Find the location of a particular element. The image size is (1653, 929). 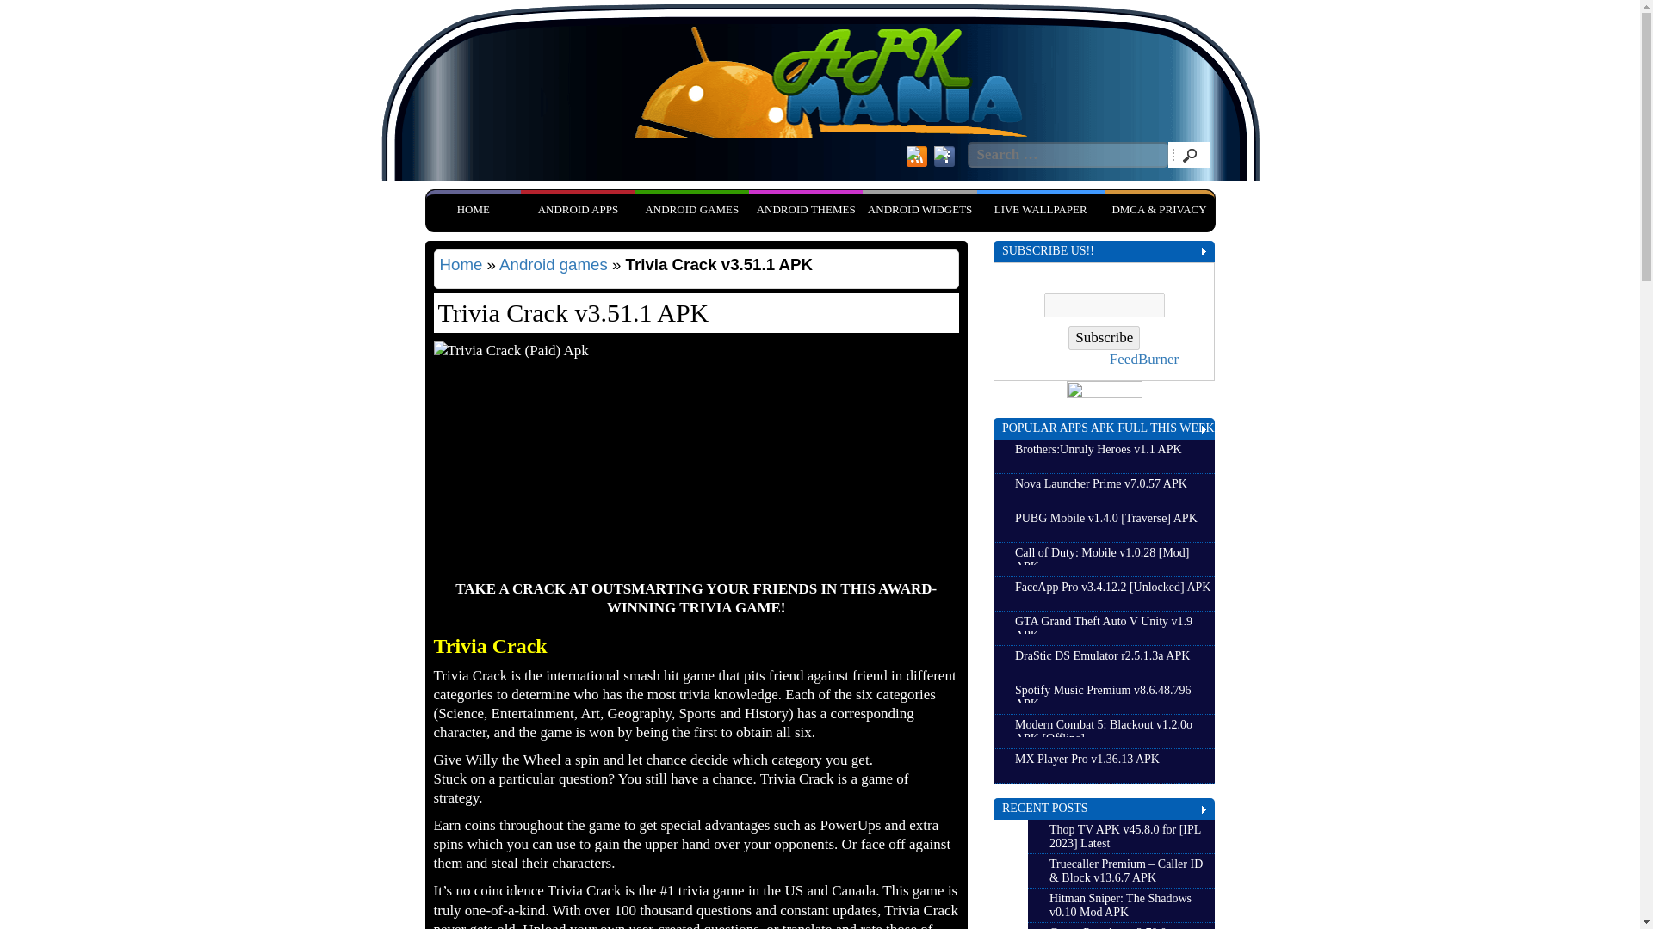

FeedBurner is located at coordinates (1143, 359).